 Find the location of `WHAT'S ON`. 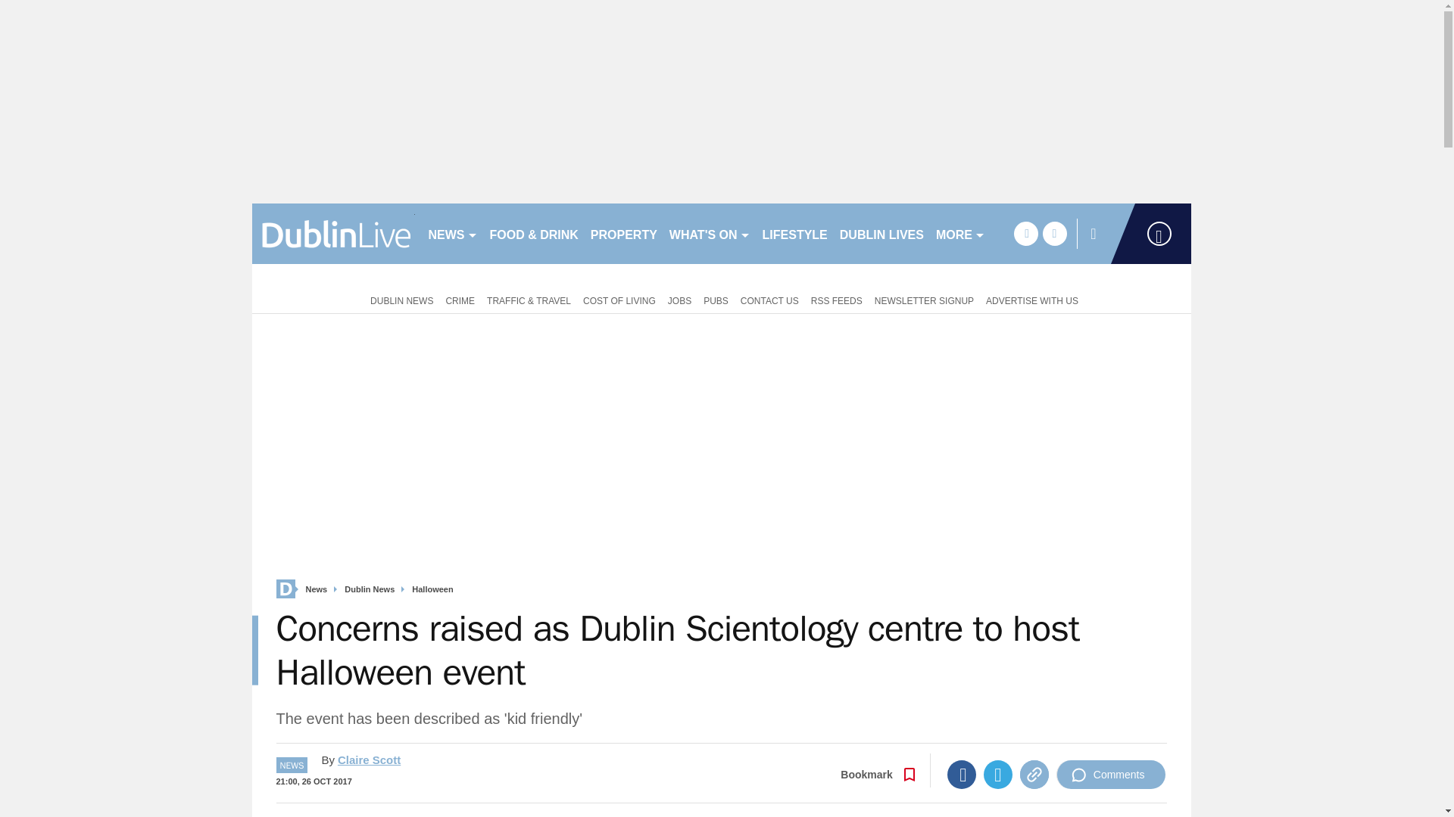

WHAT'S ON is located at coordinates (709, 233).